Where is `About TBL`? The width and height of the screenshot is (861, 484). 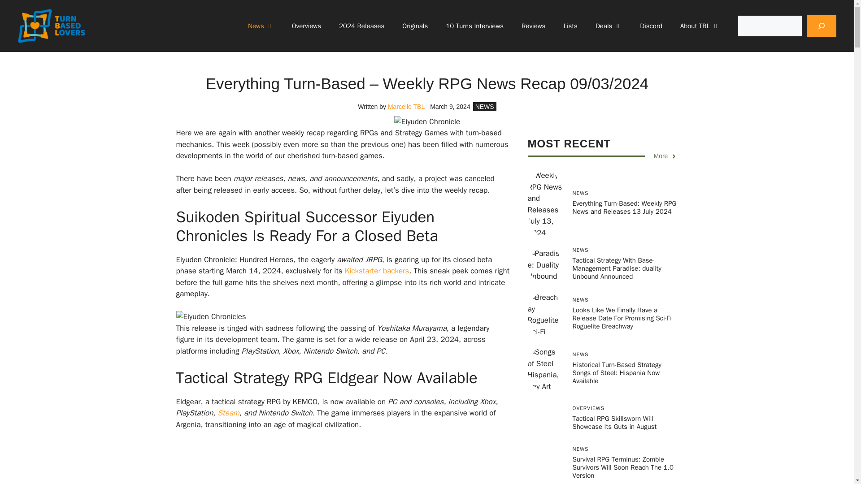
About TBL is located at coordinates (700, 26).